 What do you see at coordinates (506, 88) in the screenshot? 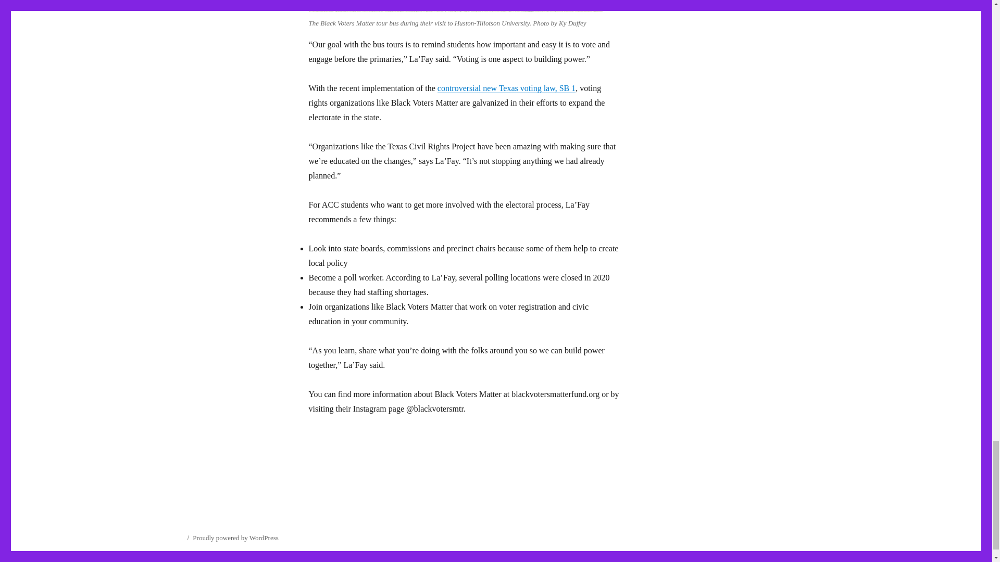
I see `controversial new Texas voting law, SB 1` at bounding box center [506, 88].